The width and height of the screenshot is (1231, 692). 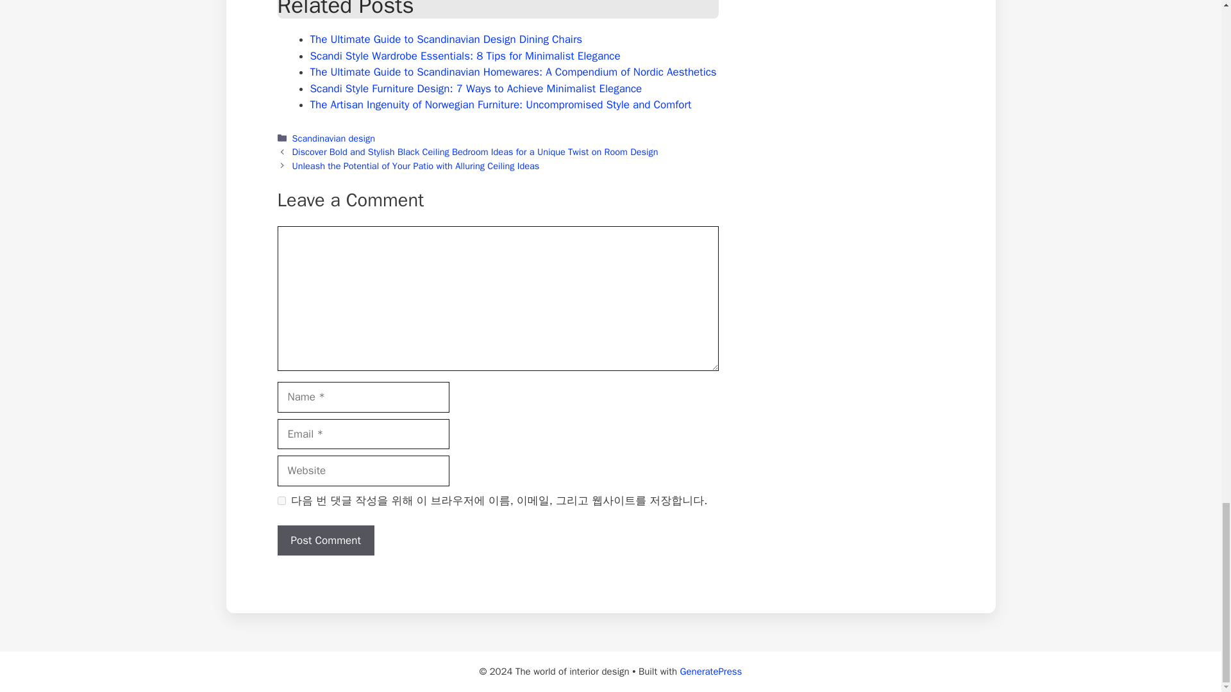 What do you see at coordinates (326, 541) in the screenshot?
I see `Post Comment` at bounding box center [326, 541].